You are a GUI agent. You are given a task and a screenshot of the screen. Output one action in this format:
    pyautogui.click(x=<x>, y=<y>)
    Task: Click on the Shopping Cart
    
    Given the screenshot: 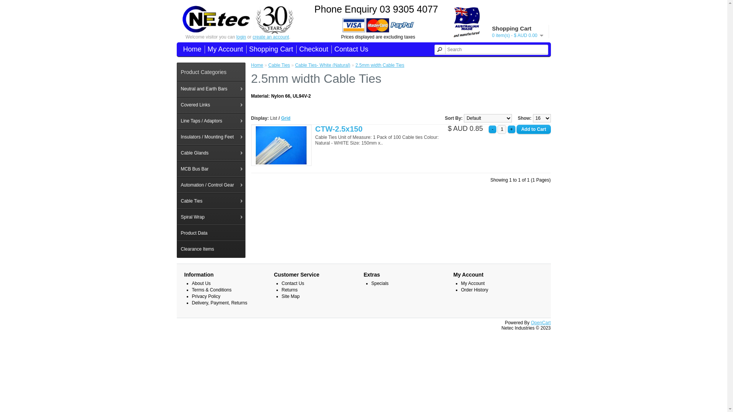 What is the action you would take?
    pyautogui.click(x=270, y=50)
    